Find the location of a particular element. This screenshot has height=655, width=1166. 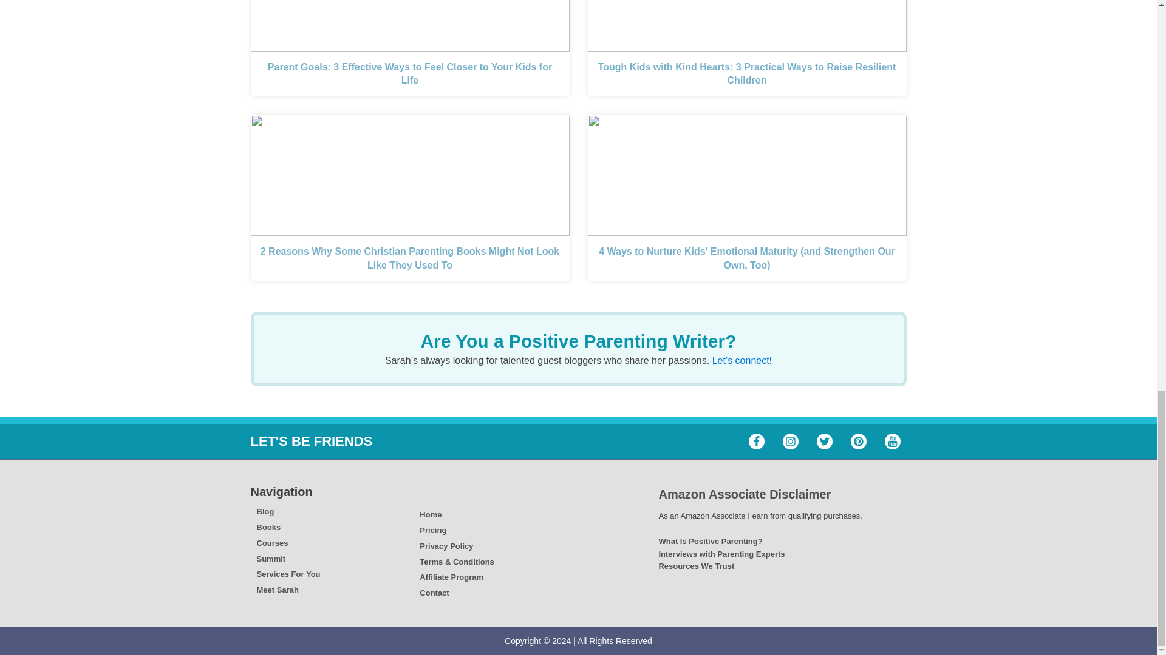

Courses is located at coordinates (288, 543).